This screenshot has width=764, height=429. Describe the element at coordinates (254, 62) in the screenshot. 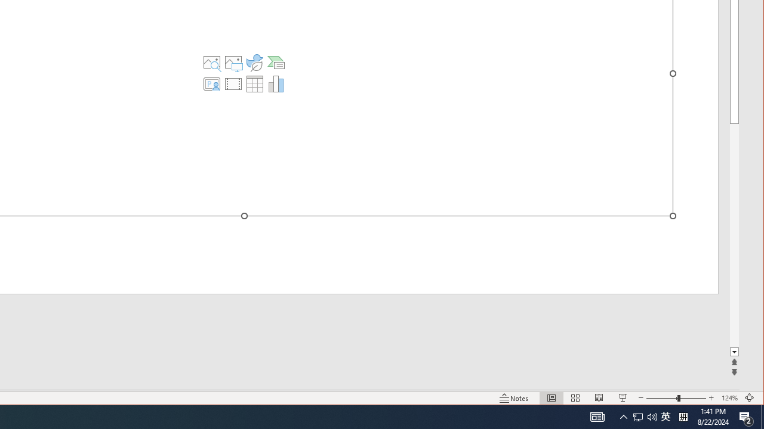

I see `Insert an Icon` at that location.